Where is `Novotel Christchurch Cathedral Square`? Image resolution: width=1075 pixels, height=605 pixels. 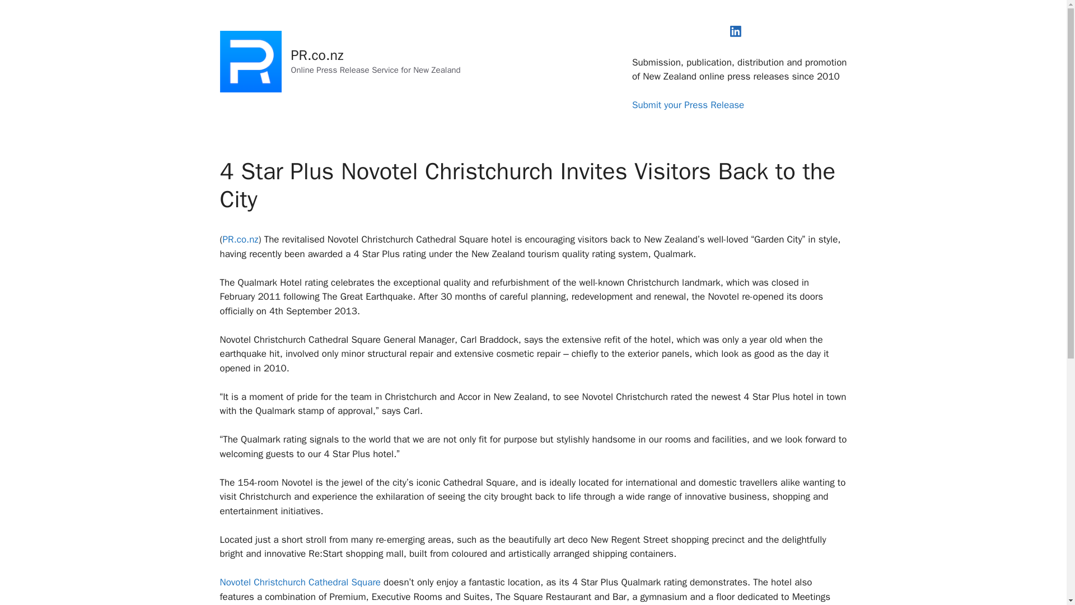
Novotel Christchurch Cathedral Square is located at coordinates (300, 582).